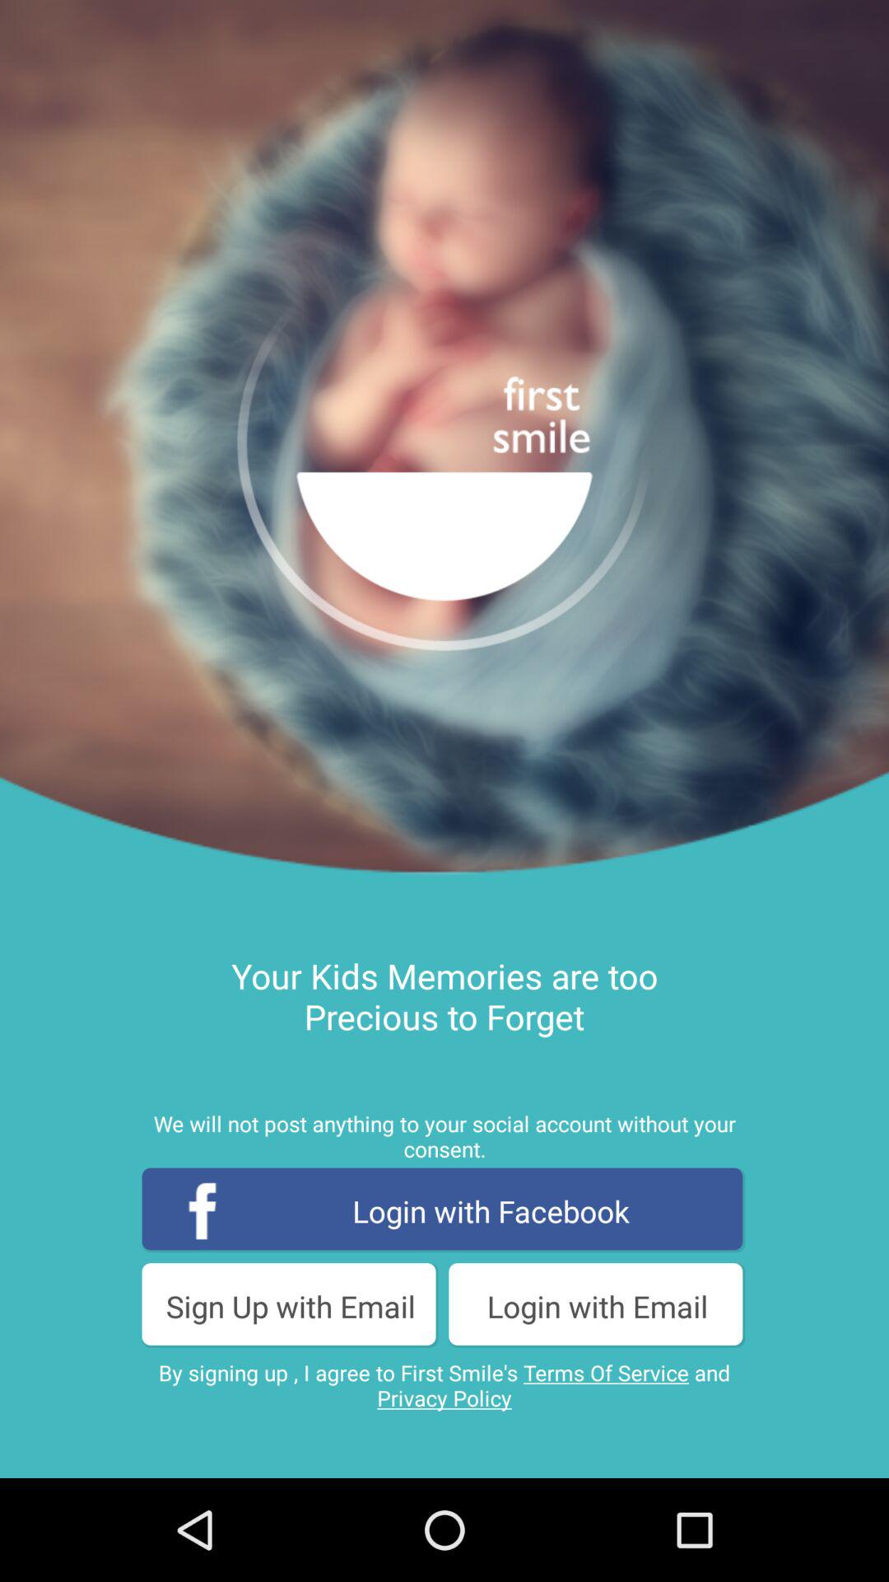  What do you see at coordinates (444, 1385) in the screenshot?
I see `jump to the by signing up app` at bounding box center [444, 1385].